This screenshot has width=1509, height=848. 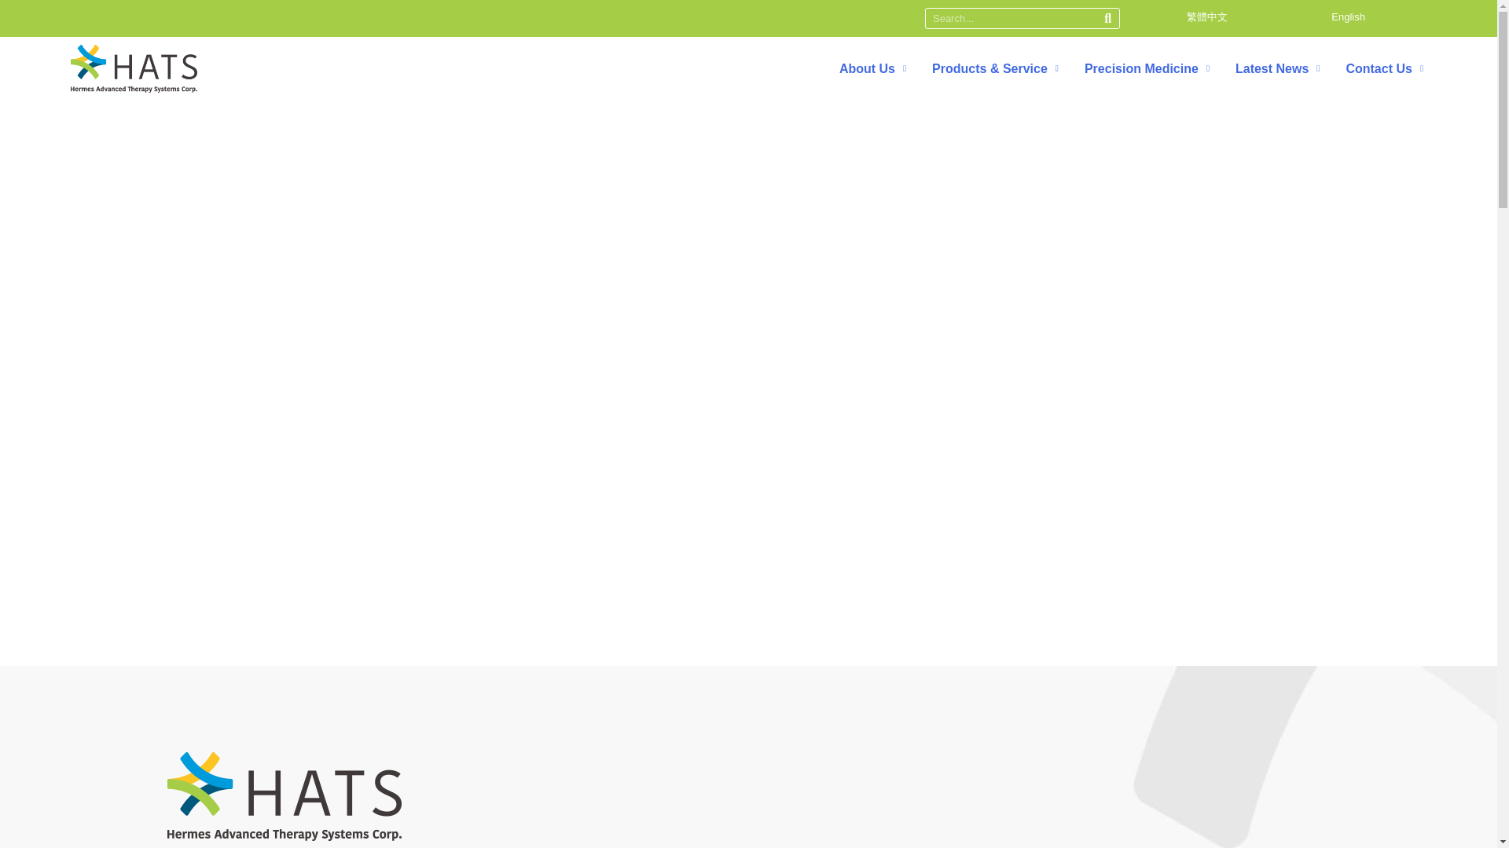 I want to click on Latest News, so click(x=1278, y=69).